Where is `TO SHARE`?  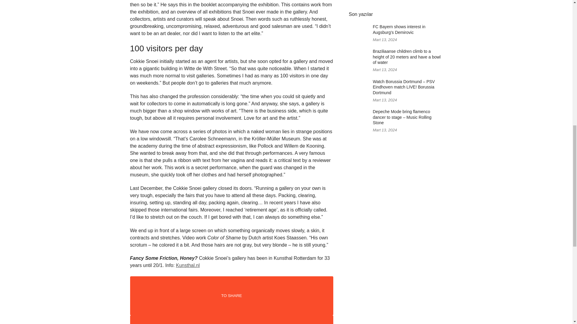 TO SHARE is located at coordinates (231, 296).